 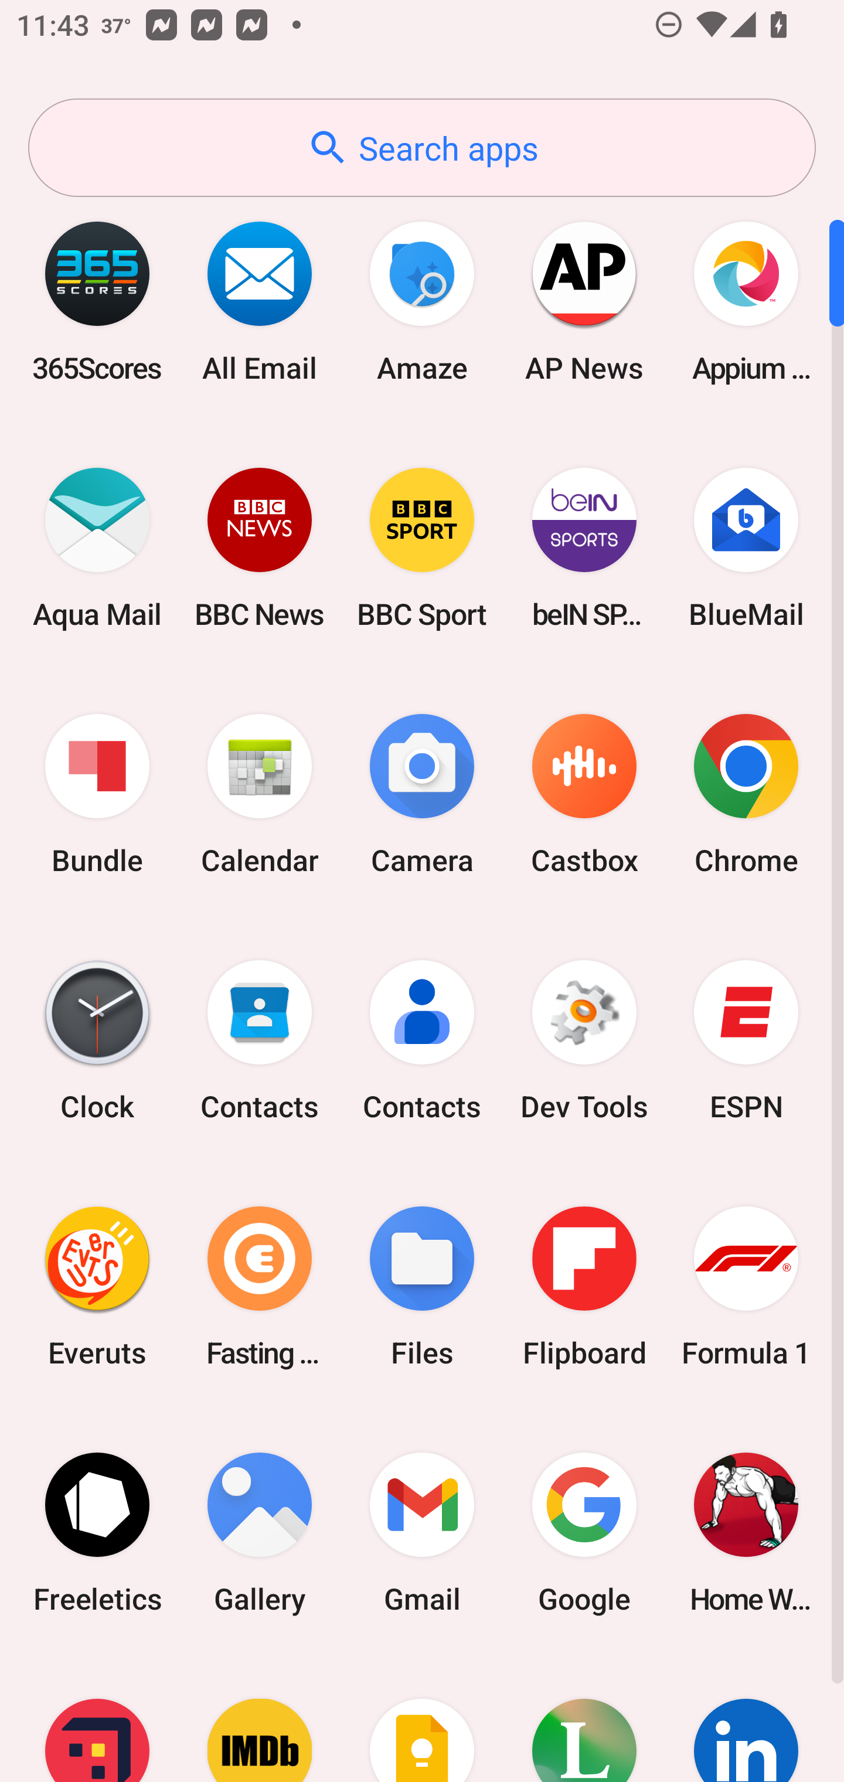 I want to click on Bundle, so click(x=97, y=795).